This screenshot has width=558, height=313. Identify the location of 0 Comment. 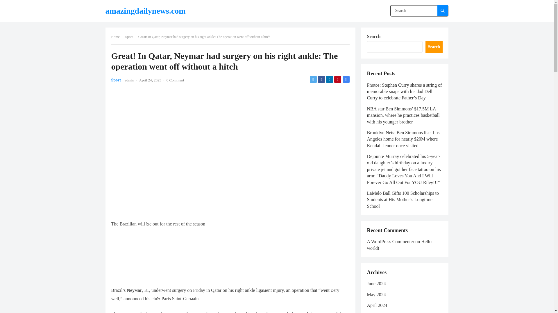
(175, 80).